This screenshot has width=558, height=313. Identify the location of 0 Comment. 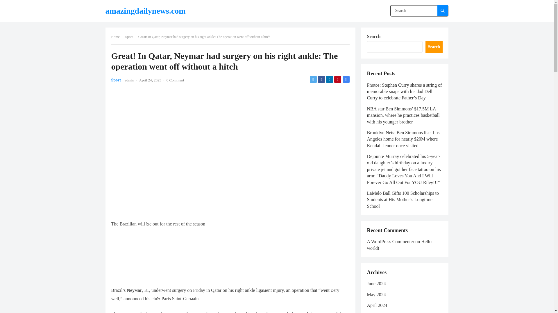
(175, 80).